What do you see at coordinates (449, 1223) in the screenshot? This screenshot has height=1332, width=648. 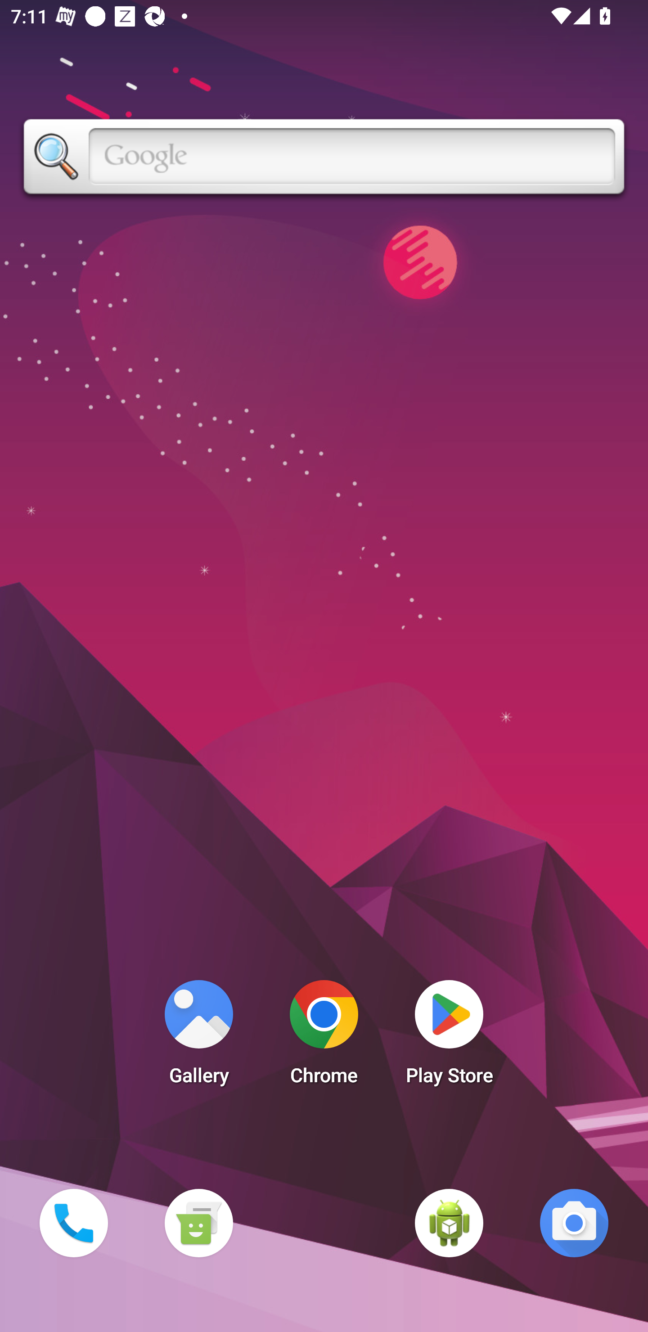 I see `WebView Browser Tester` at bounding box center [449, 1223].